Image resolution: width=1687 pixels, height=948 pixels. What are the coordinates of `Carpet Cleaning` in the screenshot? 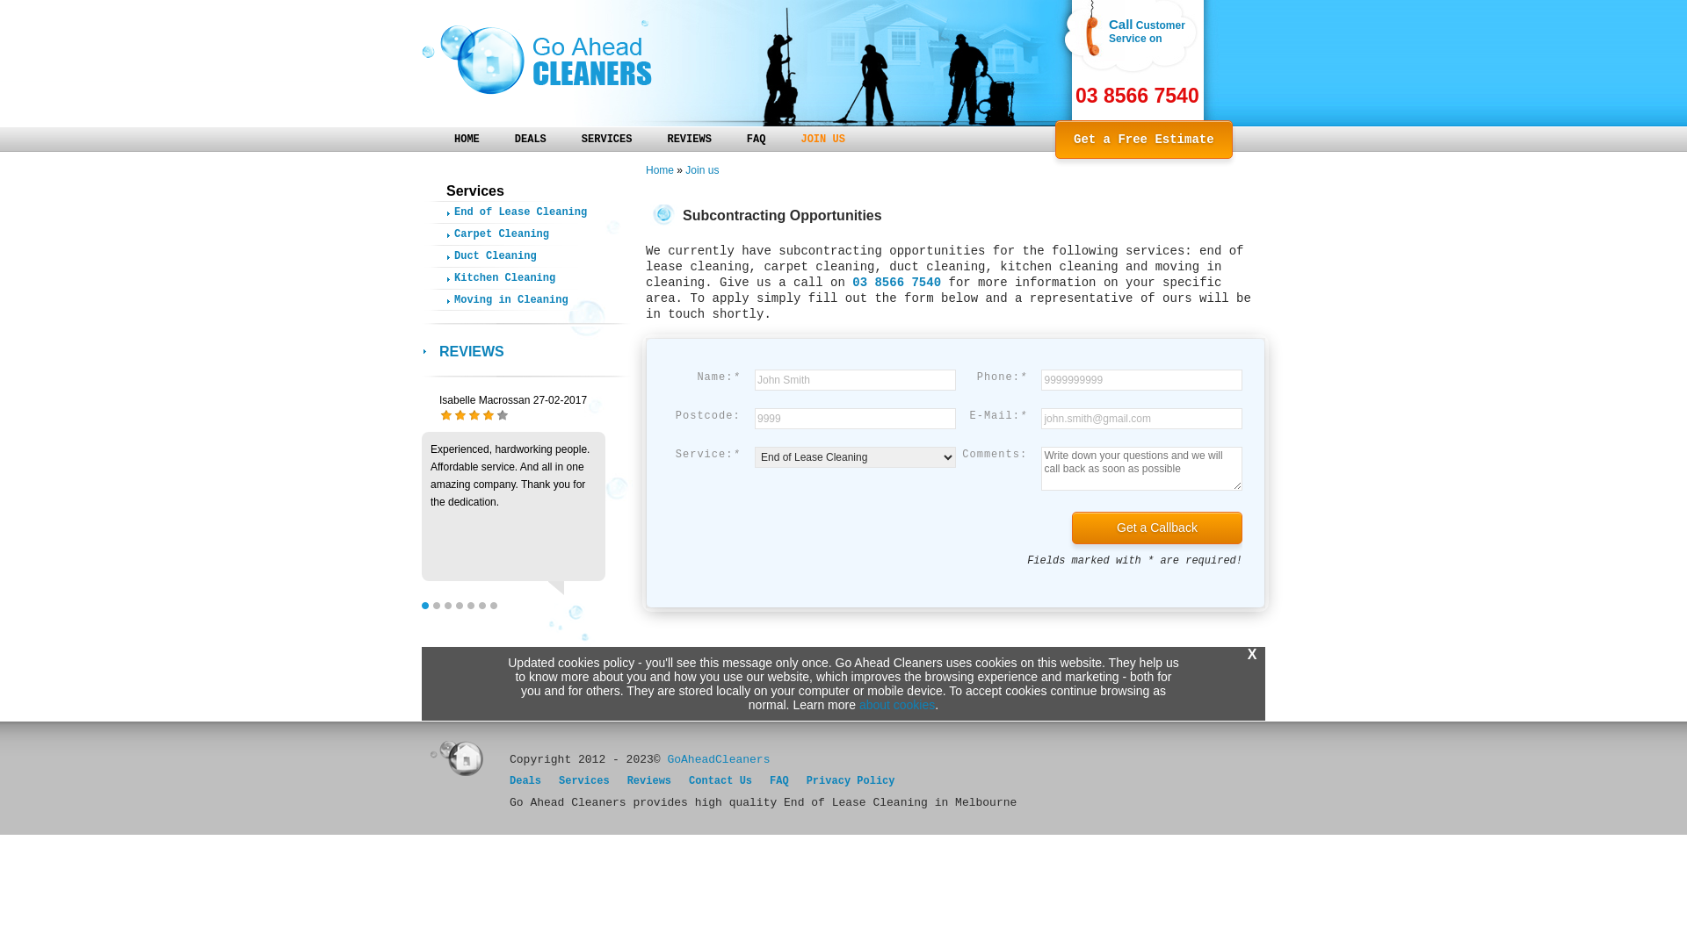 It's located at (532, 233).